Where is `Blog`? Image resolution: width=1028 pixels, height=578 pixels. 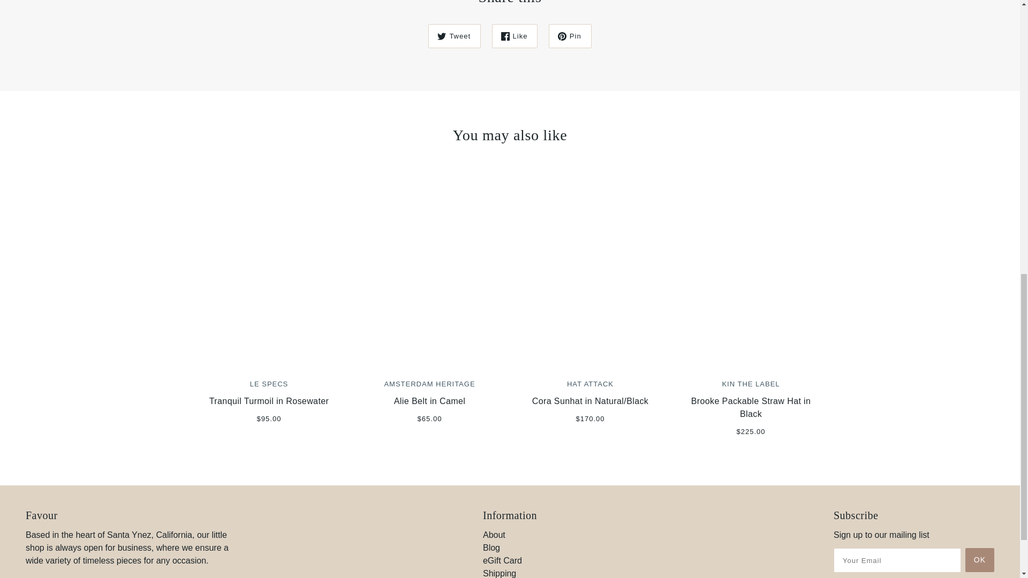 Blog is located at coordinates (492, 548).